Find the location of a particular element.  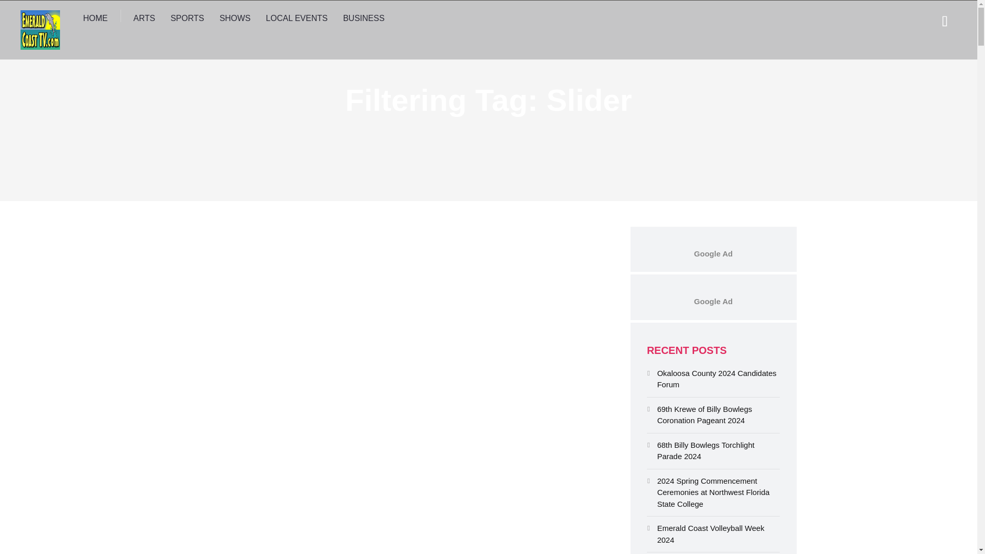

SHOWS is located at coordinates (235, 18).